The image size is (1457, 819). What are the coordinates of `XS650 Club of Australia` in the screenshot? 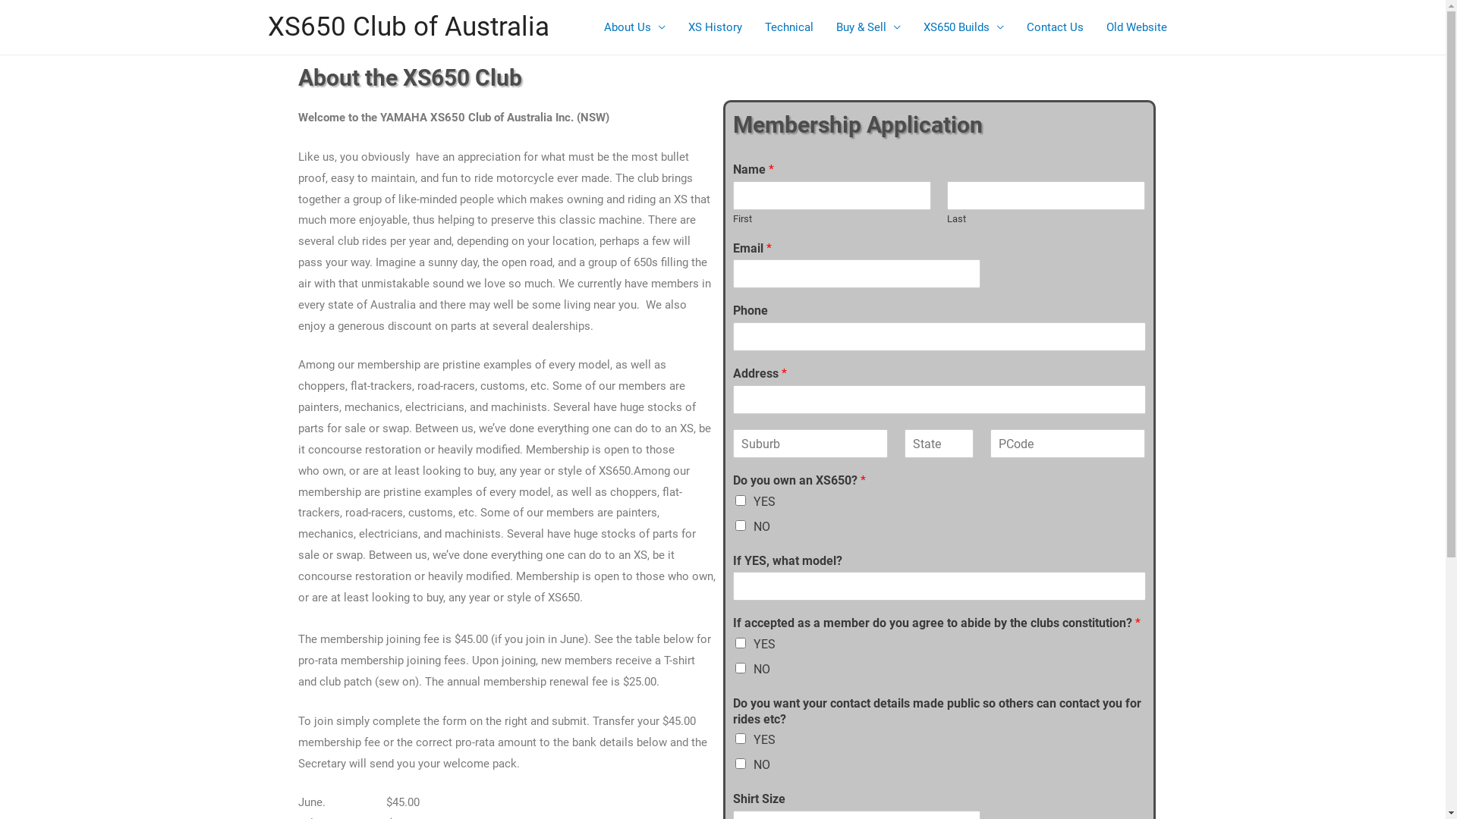 It's located at (408, 27).